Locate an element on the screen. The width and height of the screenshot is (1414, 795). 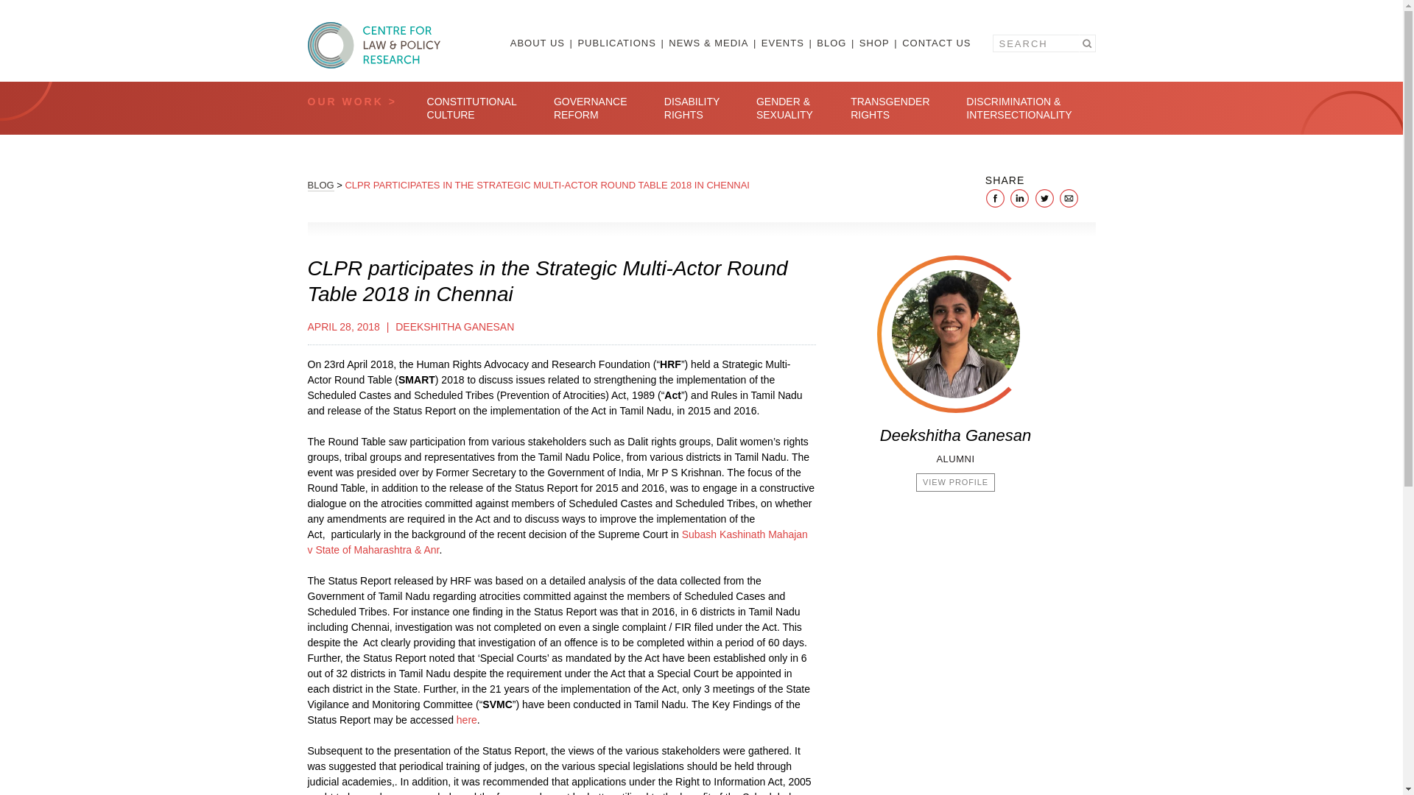
CLPR is located at coordinates (374, 45).